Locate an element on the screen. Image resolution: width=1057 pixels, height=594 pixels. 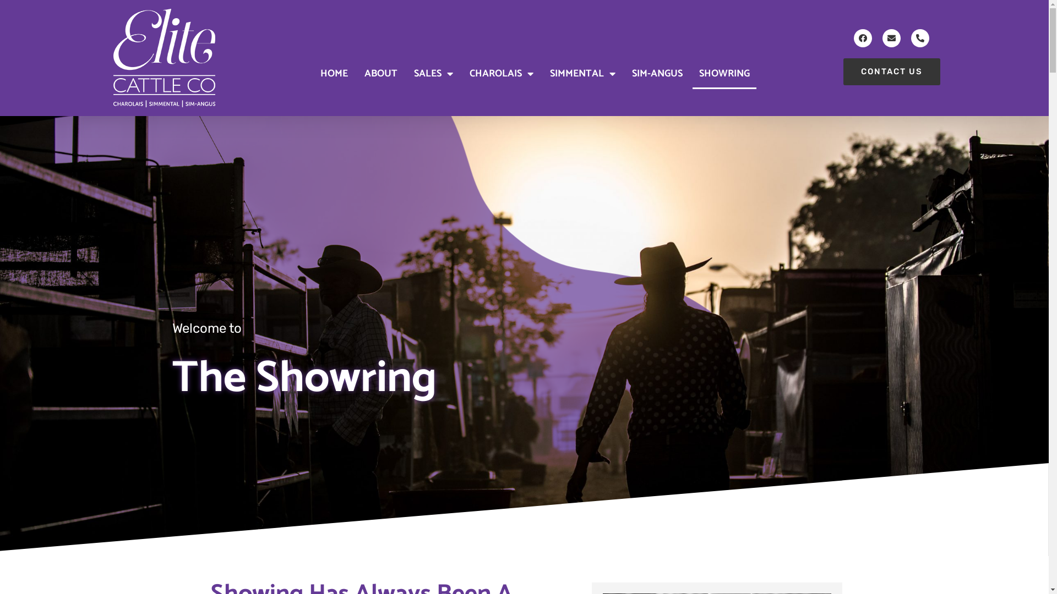
SHOWRING is located at coordinates (724, 74).